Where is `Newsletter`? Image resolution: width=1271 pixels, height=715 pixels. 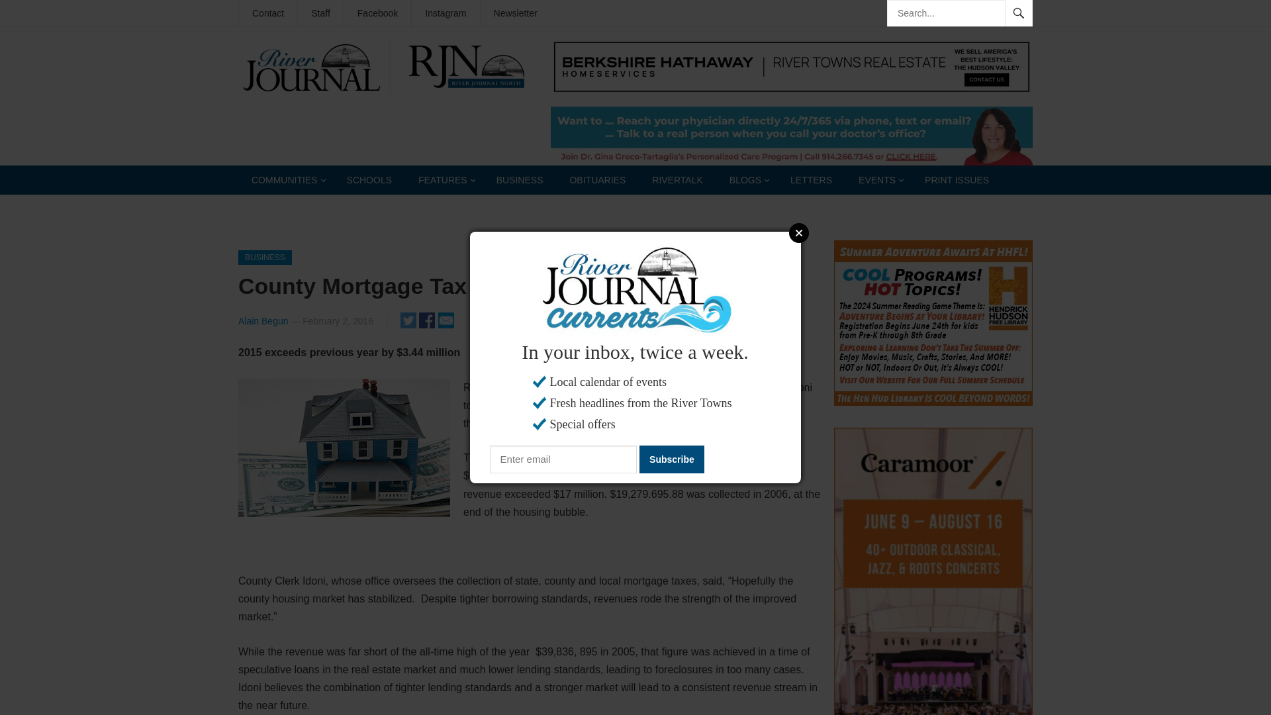
Newsletter is located at coordinates (515, 13).